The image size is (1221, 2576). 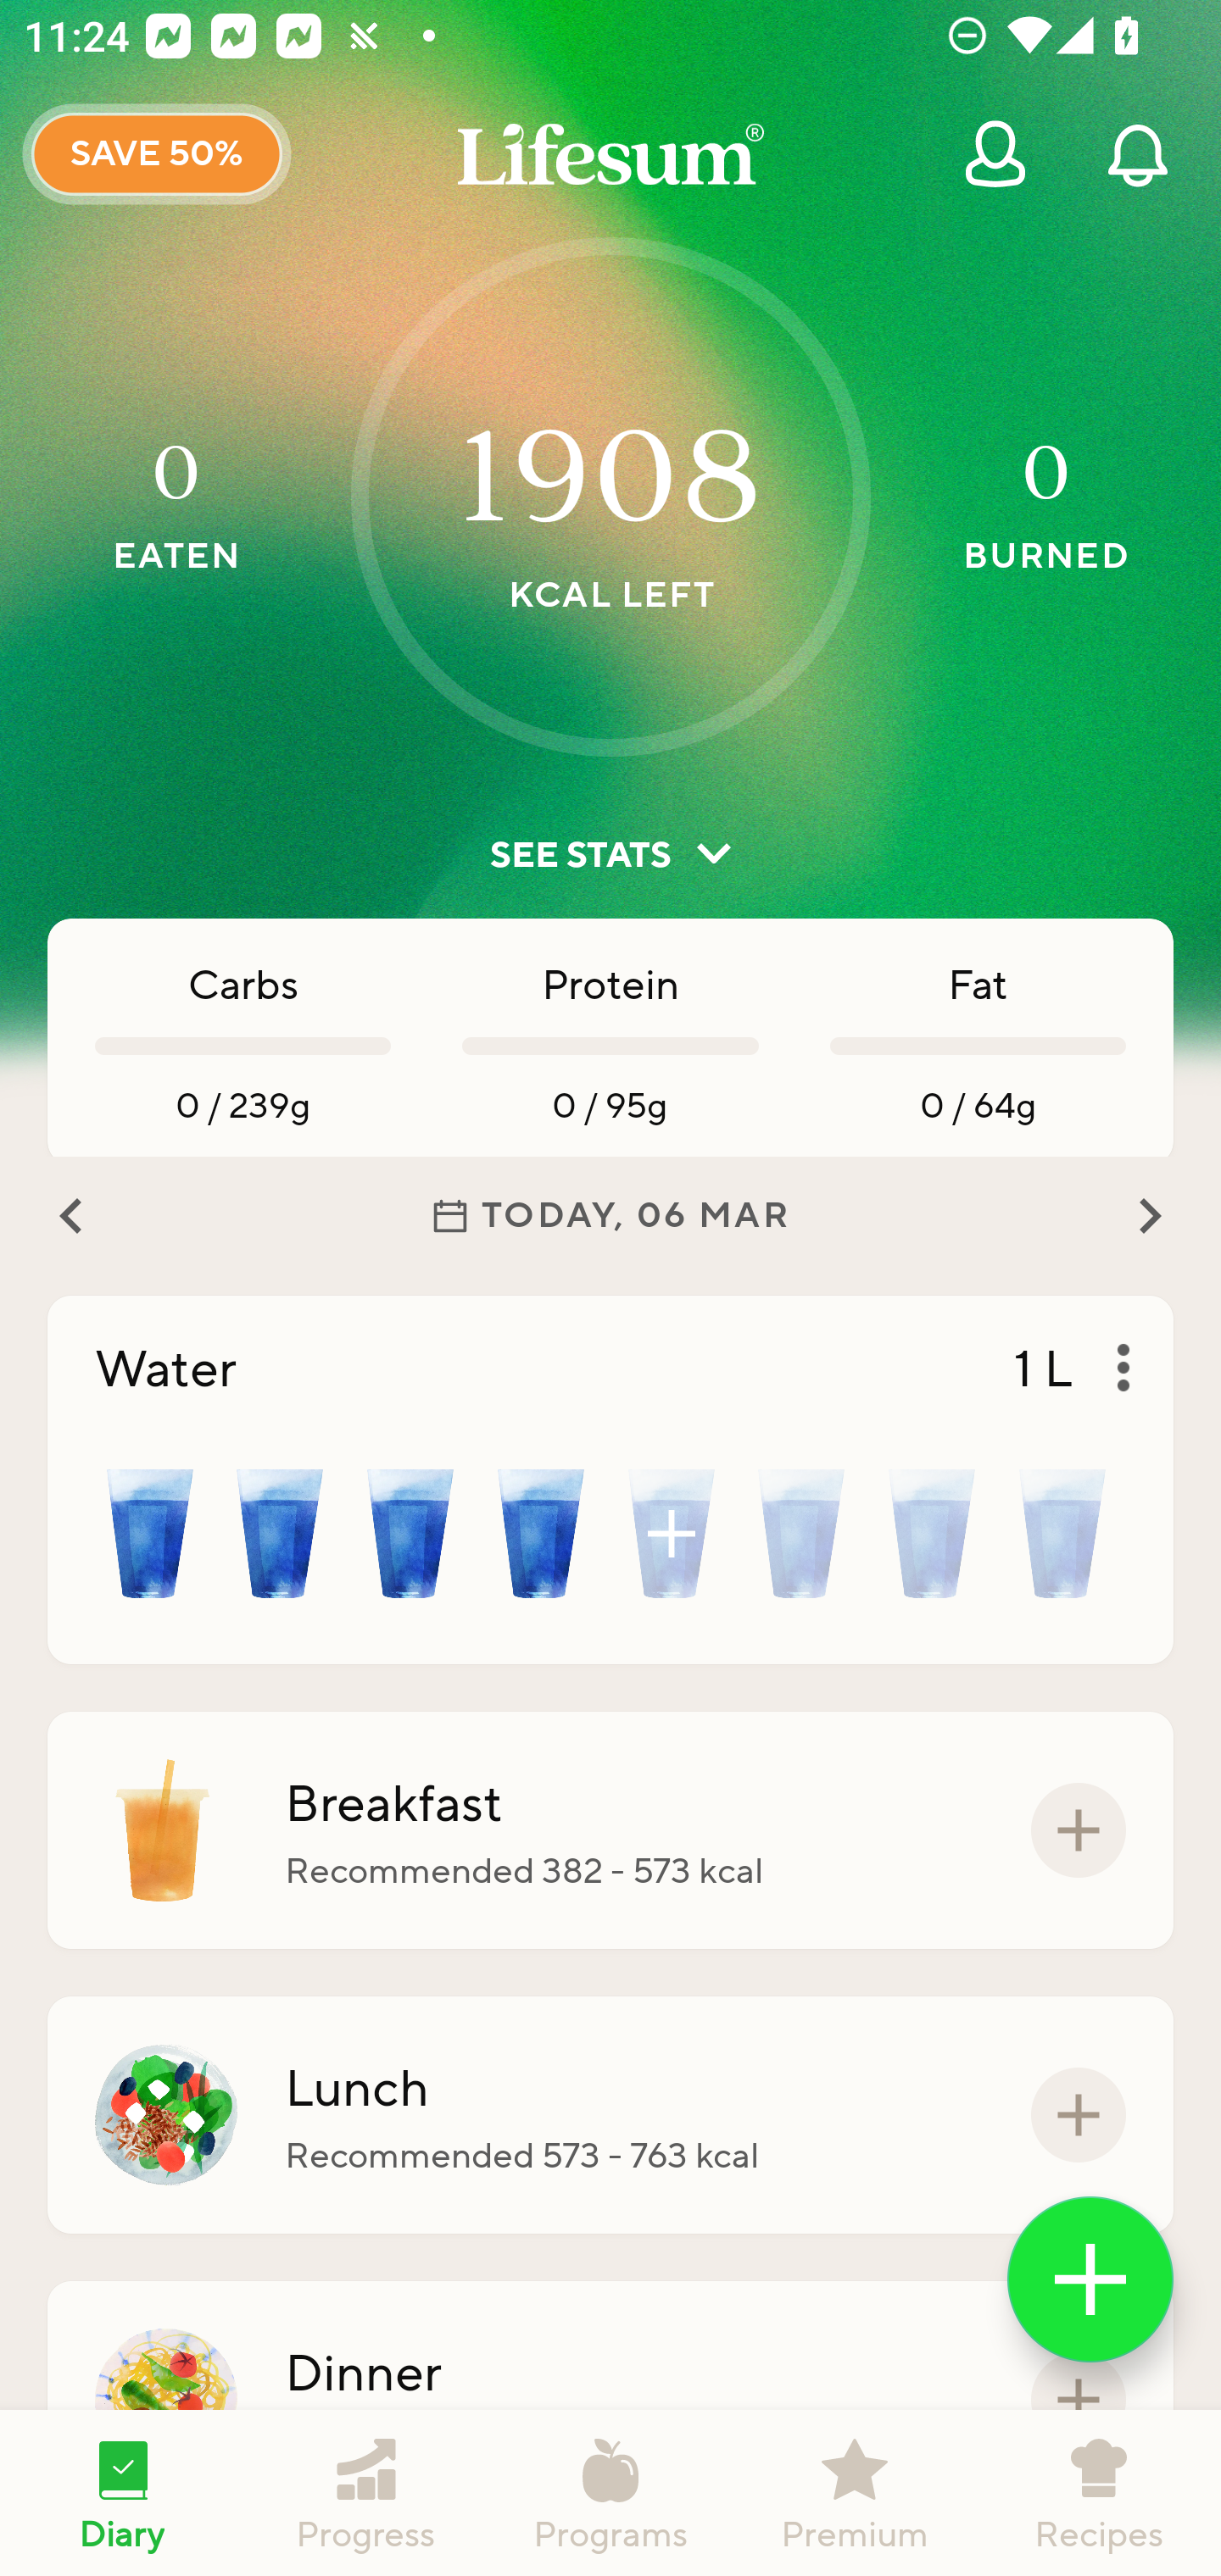 What do you see at coordinates (855, 2493) in the screenshot?
I see `Premium` at bounding box center [855, 2493].